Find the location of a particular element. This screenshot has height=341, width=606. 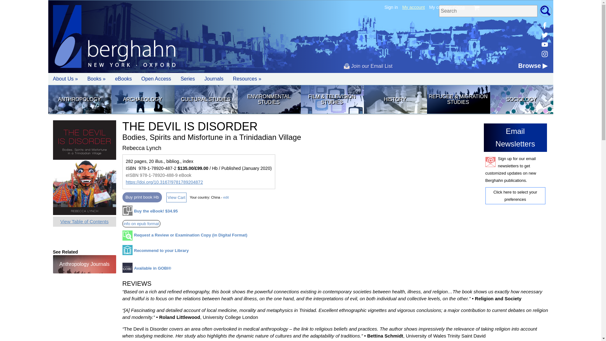

Berghahn Books on Facebook is located at coordinates (544, 25).